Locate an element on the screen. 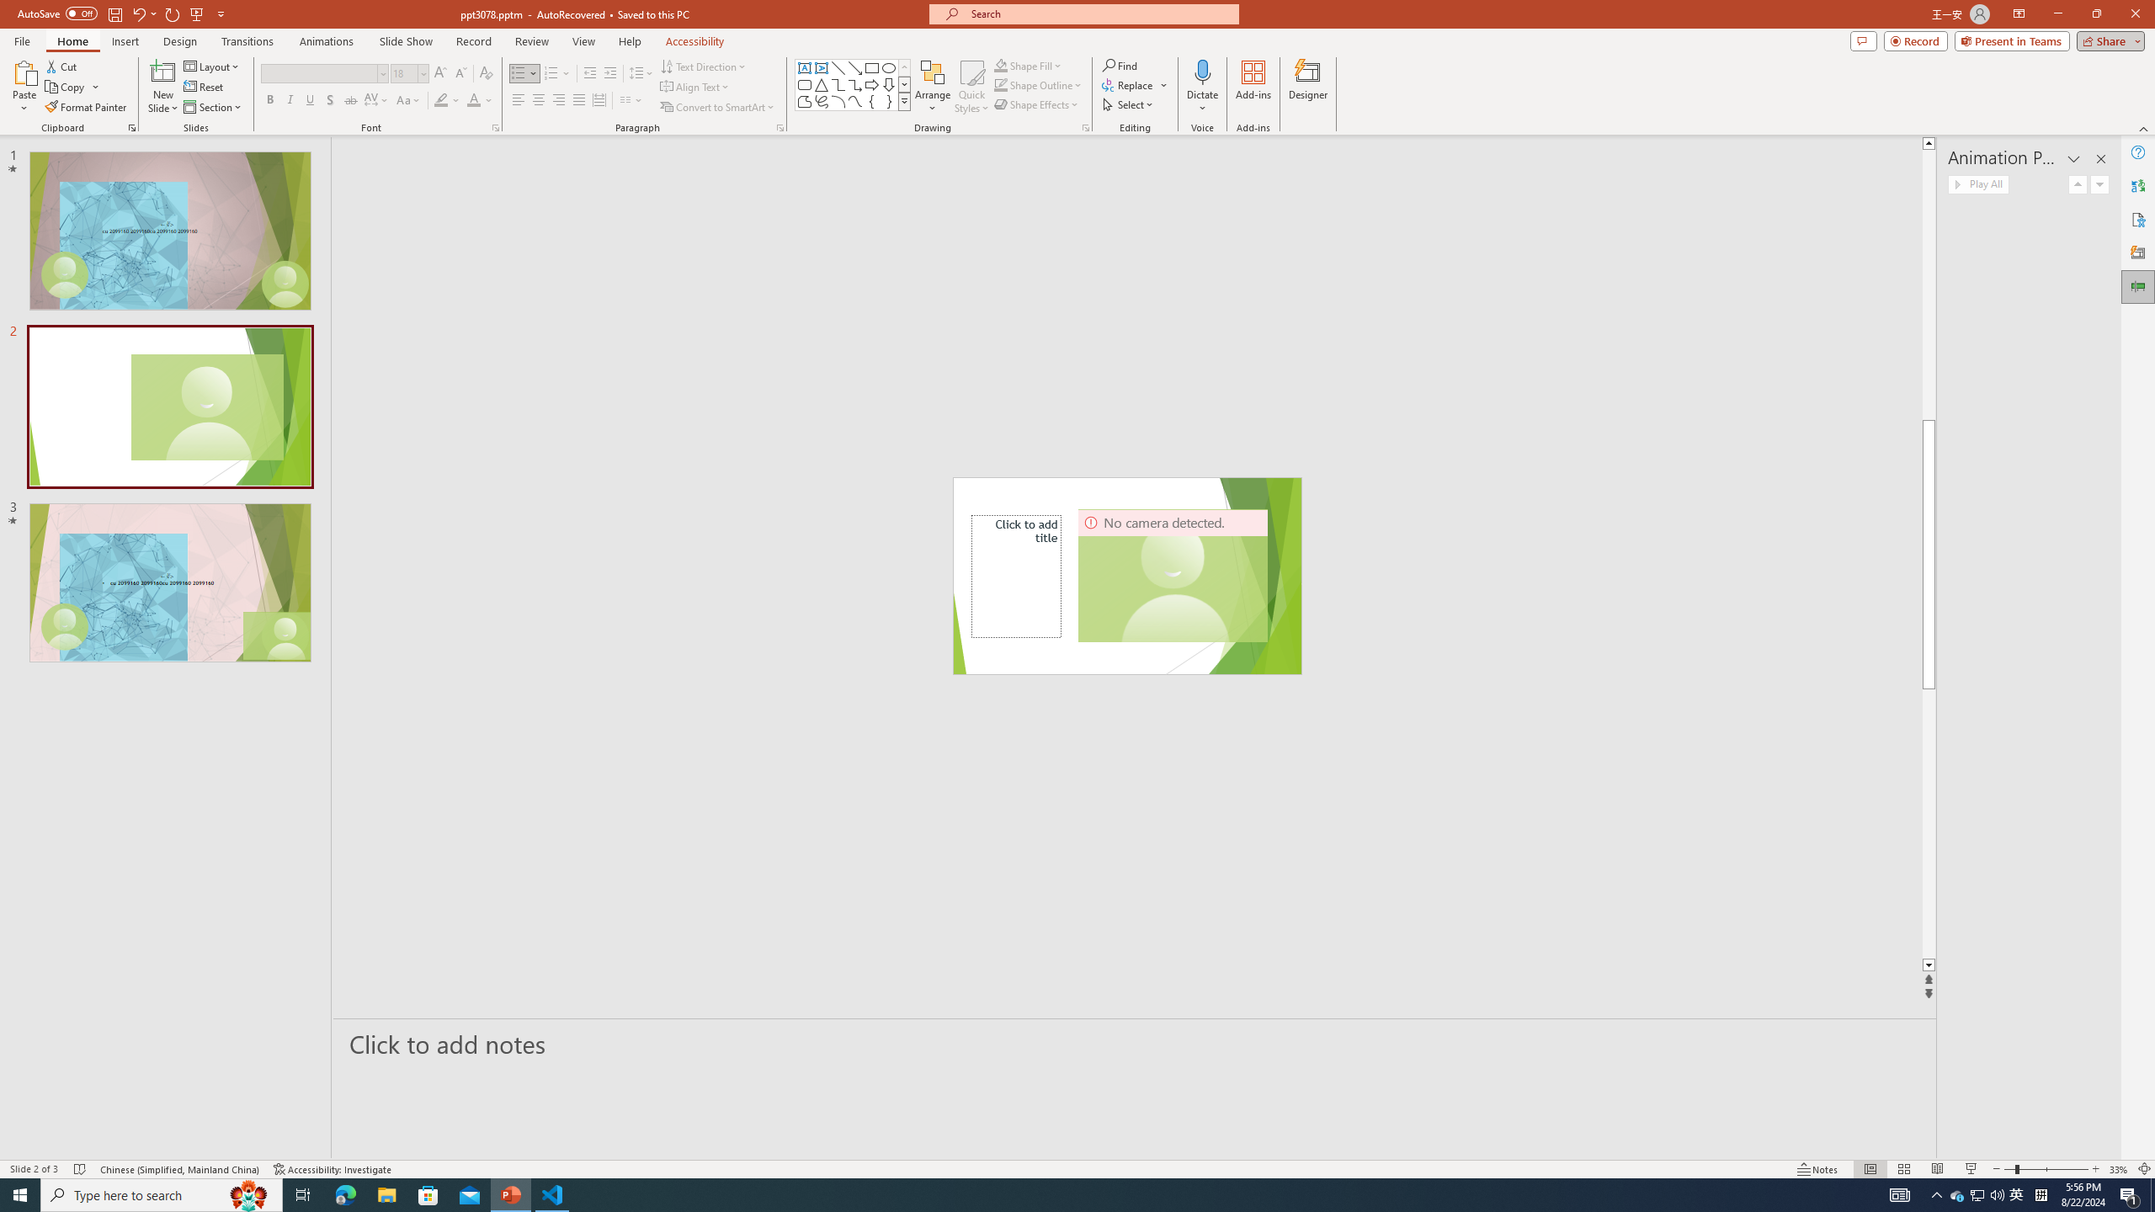 The height and width of the screenshot is (1212, 2155). AutoSave is located at coordinates (57, 13).